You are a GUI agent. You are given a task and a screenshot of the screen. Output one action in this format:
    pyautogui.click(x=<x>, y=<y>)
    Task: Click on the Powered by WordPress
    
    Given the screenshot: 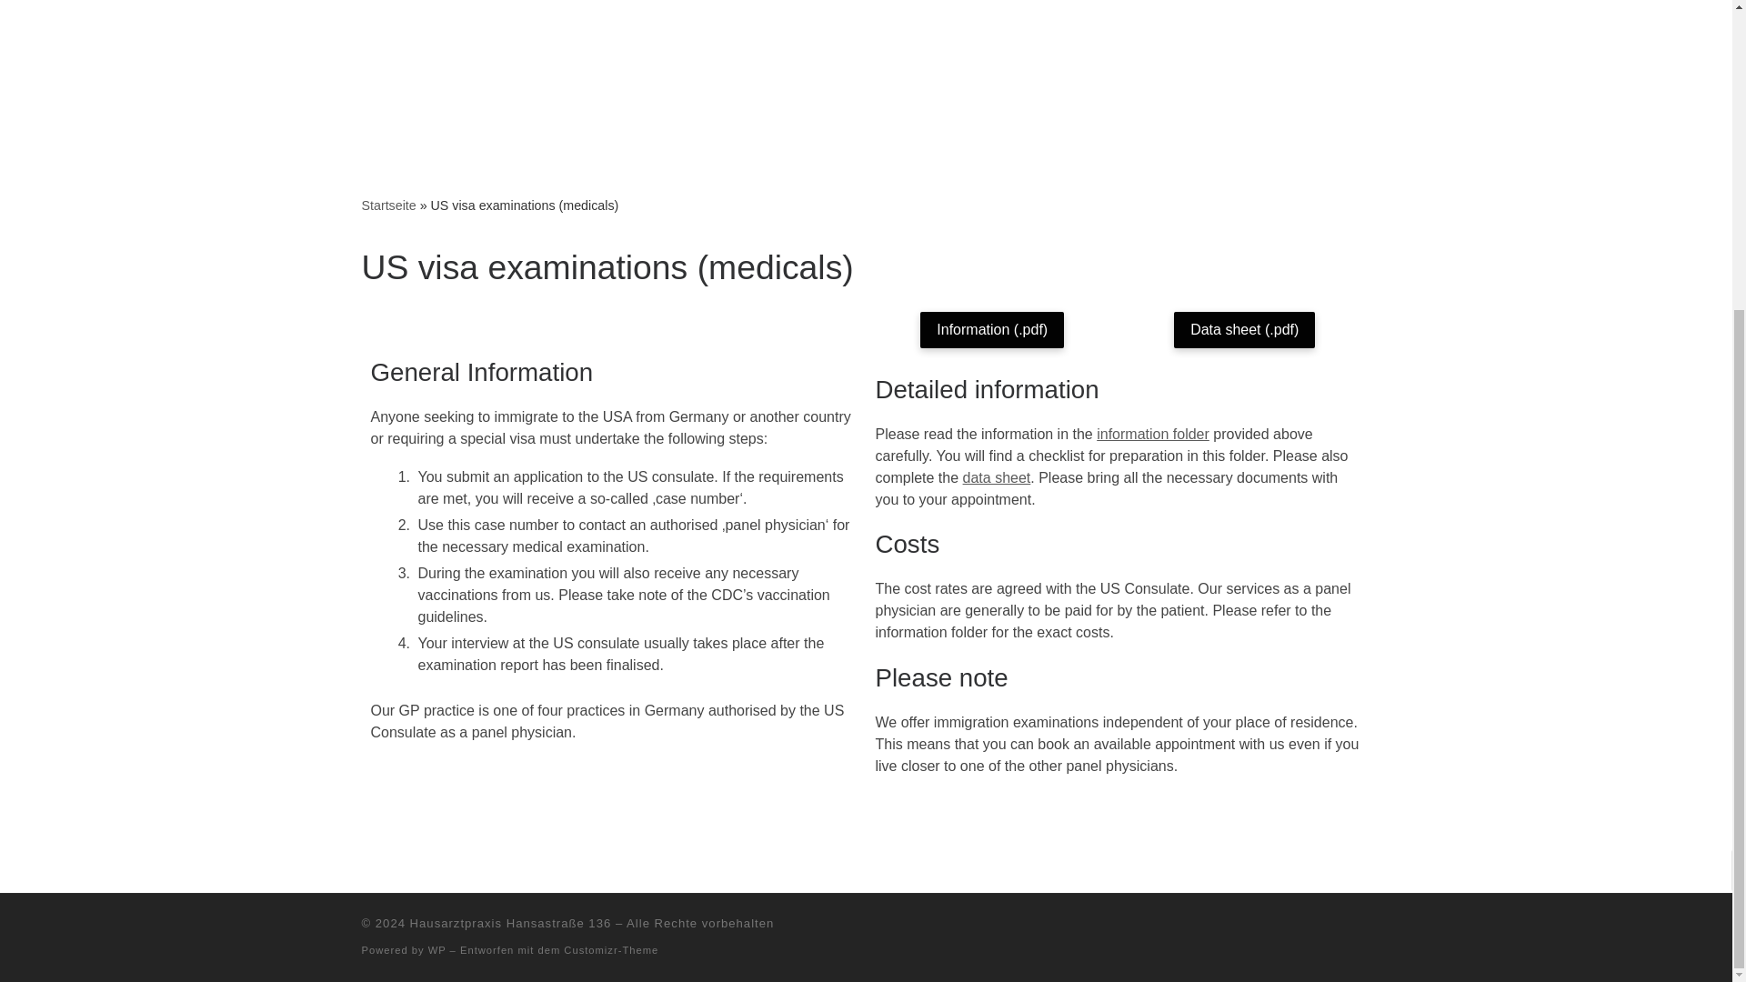 What is the action you would take?
    pyautogui.click(x=436, y=949)
    